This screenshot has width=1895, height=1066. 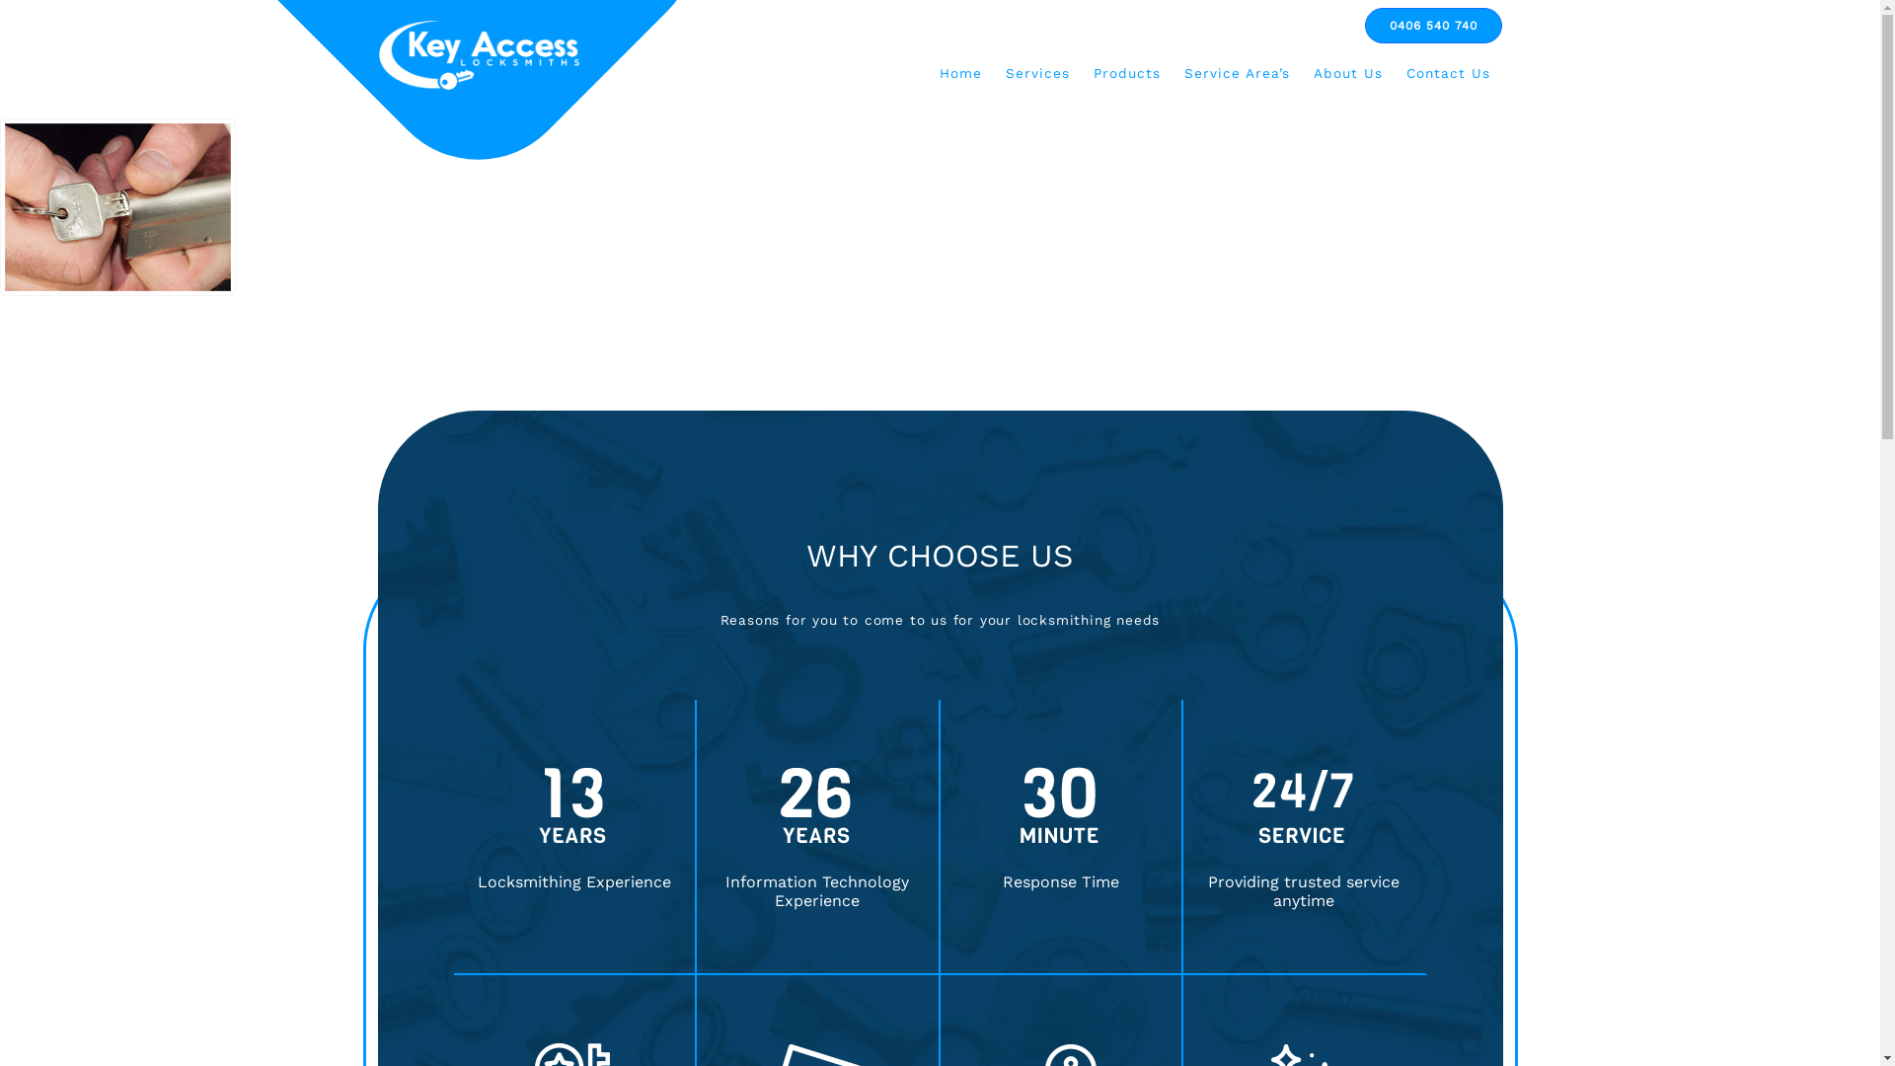 I want to click on 0406 540 740, so click(x=1433, y=26).